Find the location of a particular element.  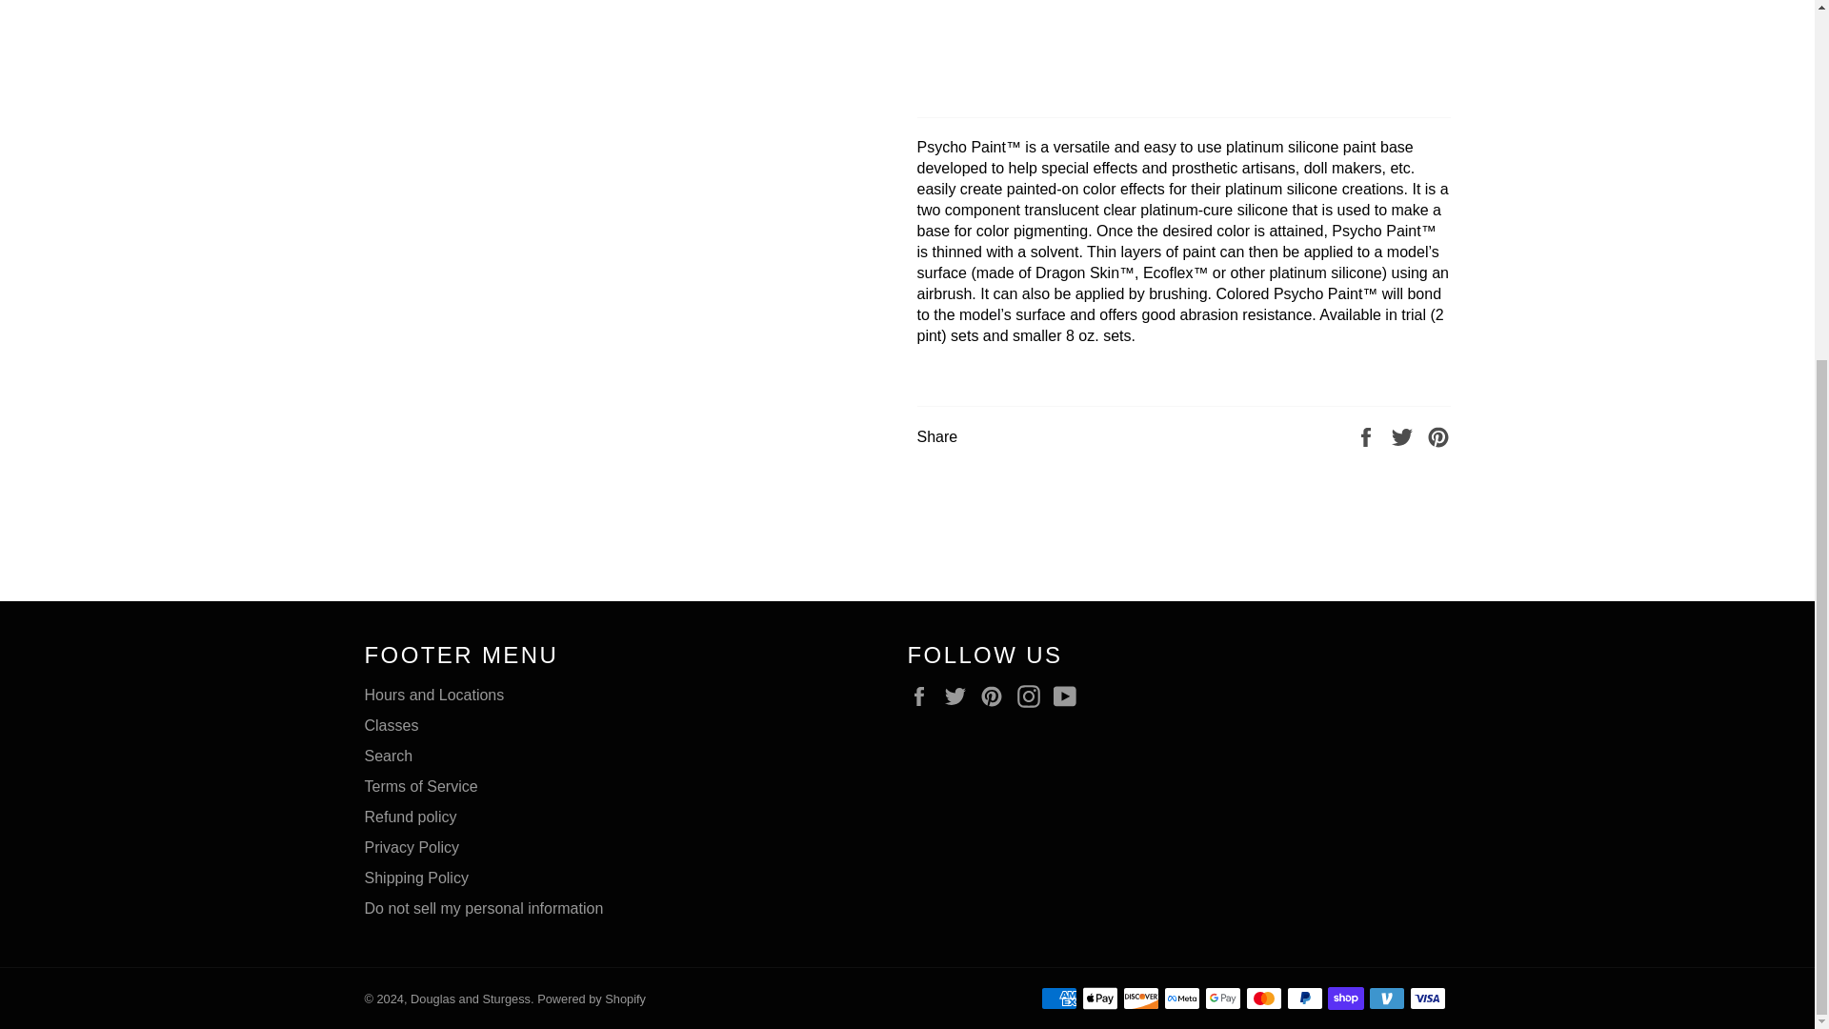

Douglas and Sturgess on Instagram is located at coordinates (1033, 696).